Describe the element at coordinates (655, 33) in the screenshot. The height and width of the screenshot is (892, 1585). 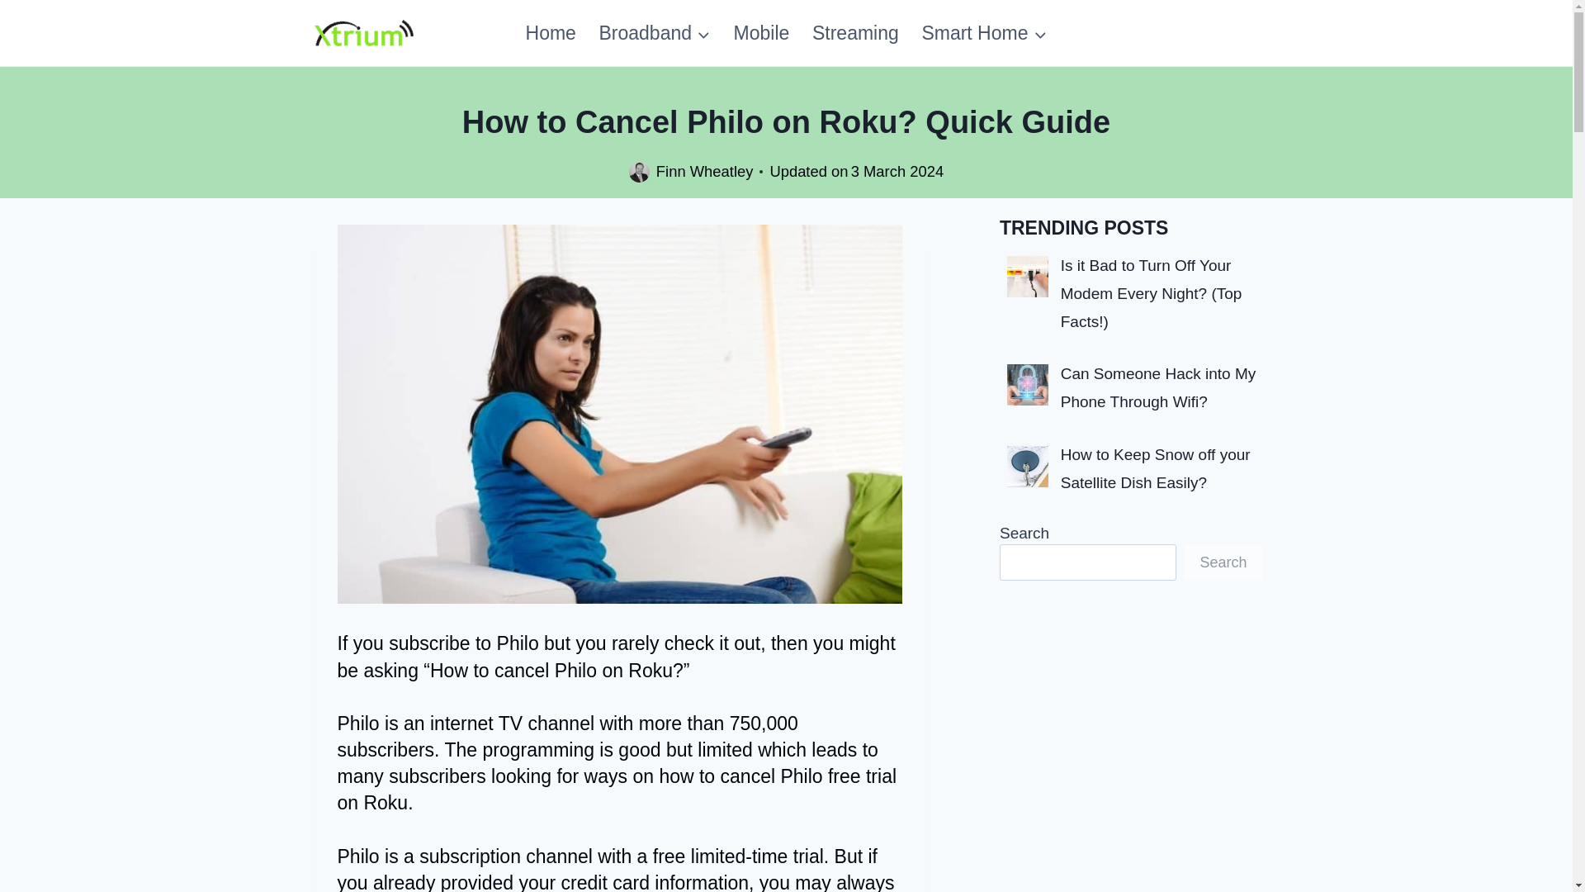
I see `Broadband` at that location.